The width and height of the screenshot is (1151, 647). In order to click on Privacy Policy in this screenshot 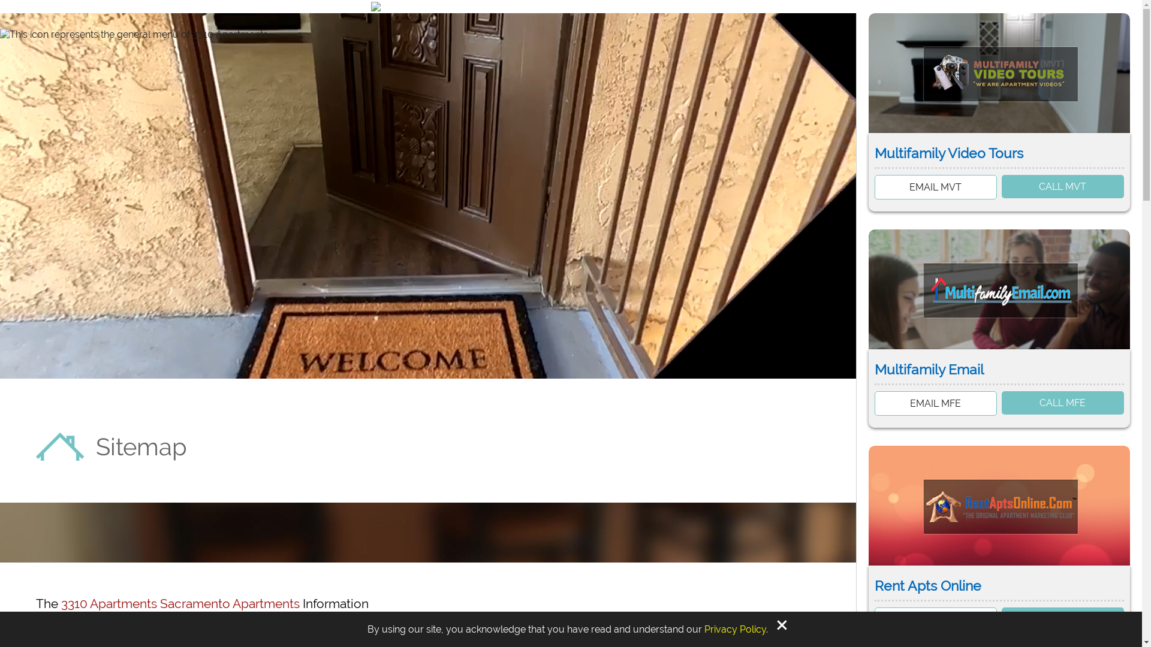, I will do `click(735, 629)`.